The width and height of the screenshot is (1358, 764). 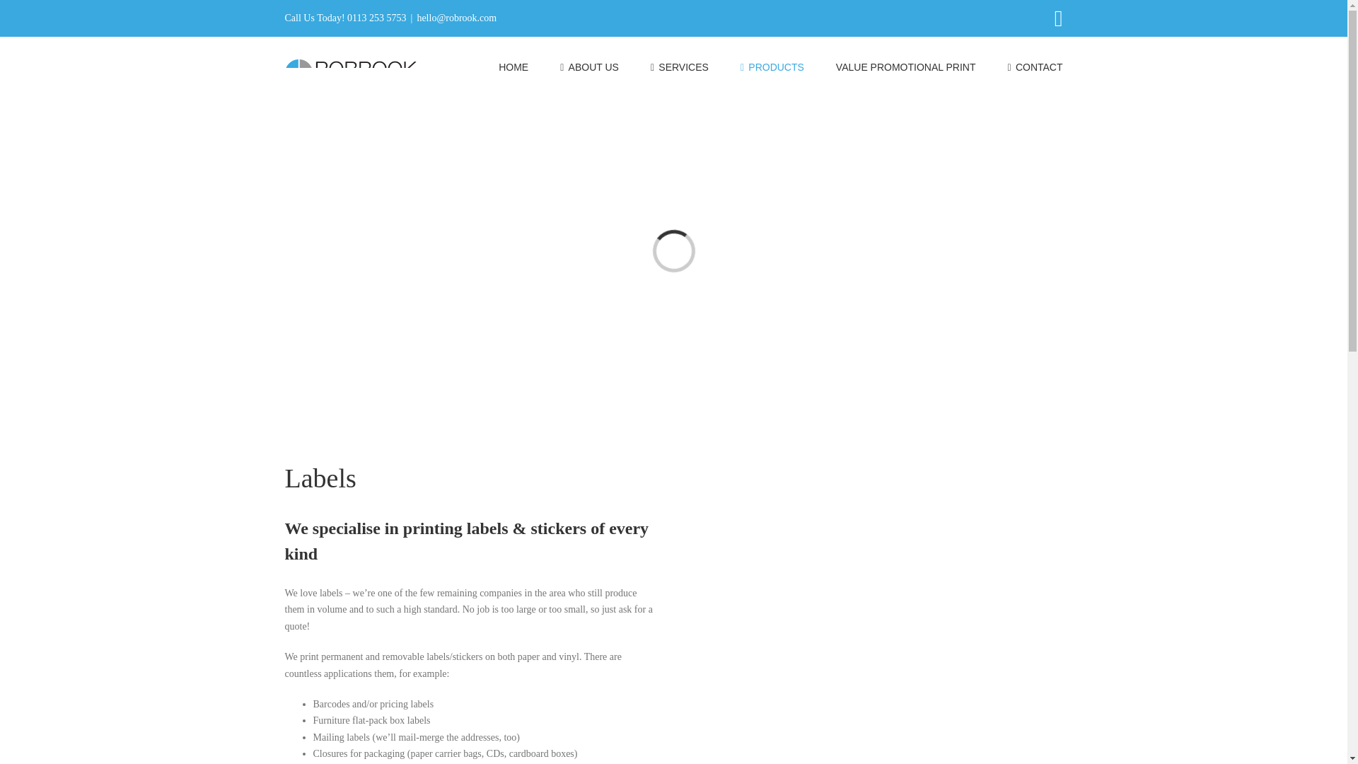 What do you see at coordinates (589, 66) in the screenshot?
I see `ABOUT US` at bounding box center [589, 66].